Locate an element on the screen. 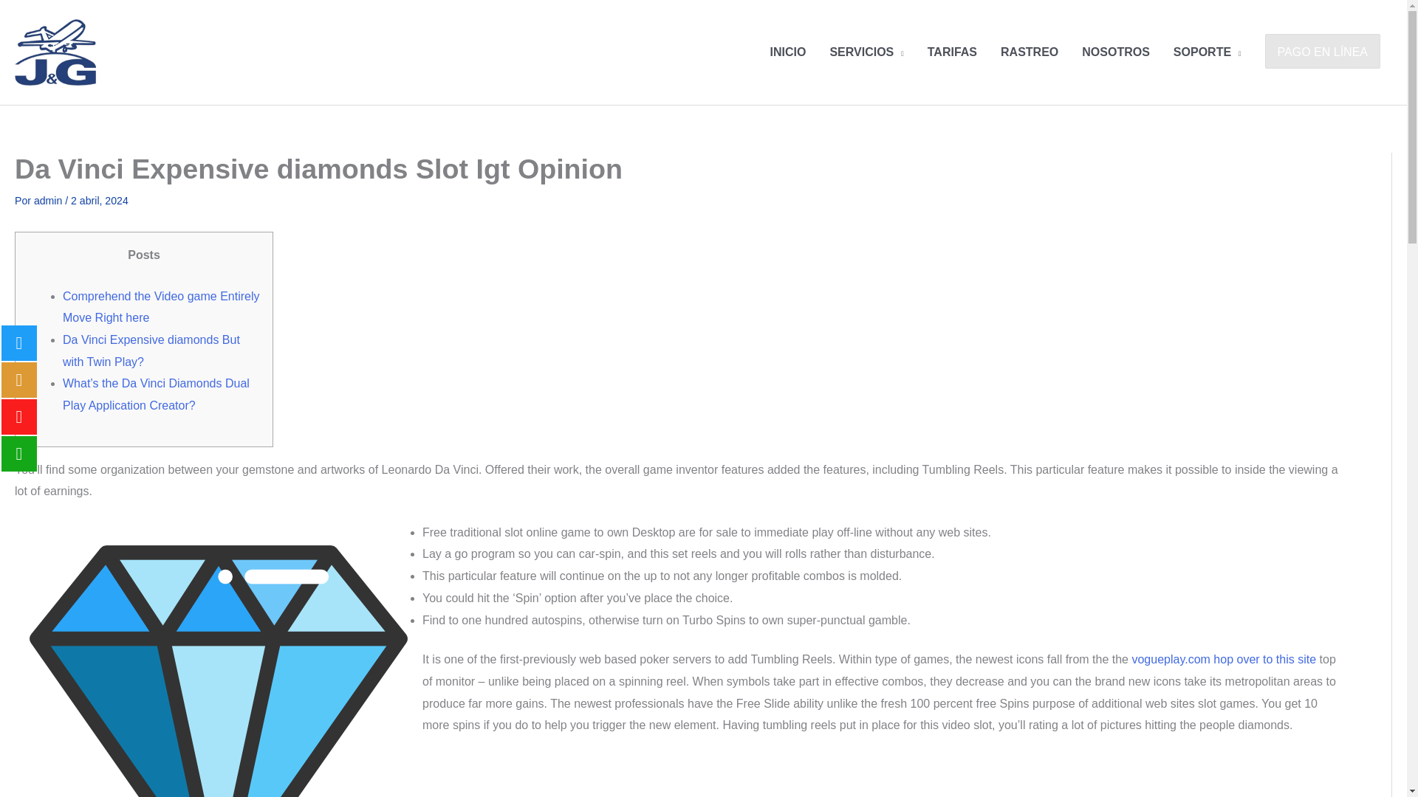 The height and width of the screenshot is (797, 1418). RASTREO is located at coordinates (1030, 52).